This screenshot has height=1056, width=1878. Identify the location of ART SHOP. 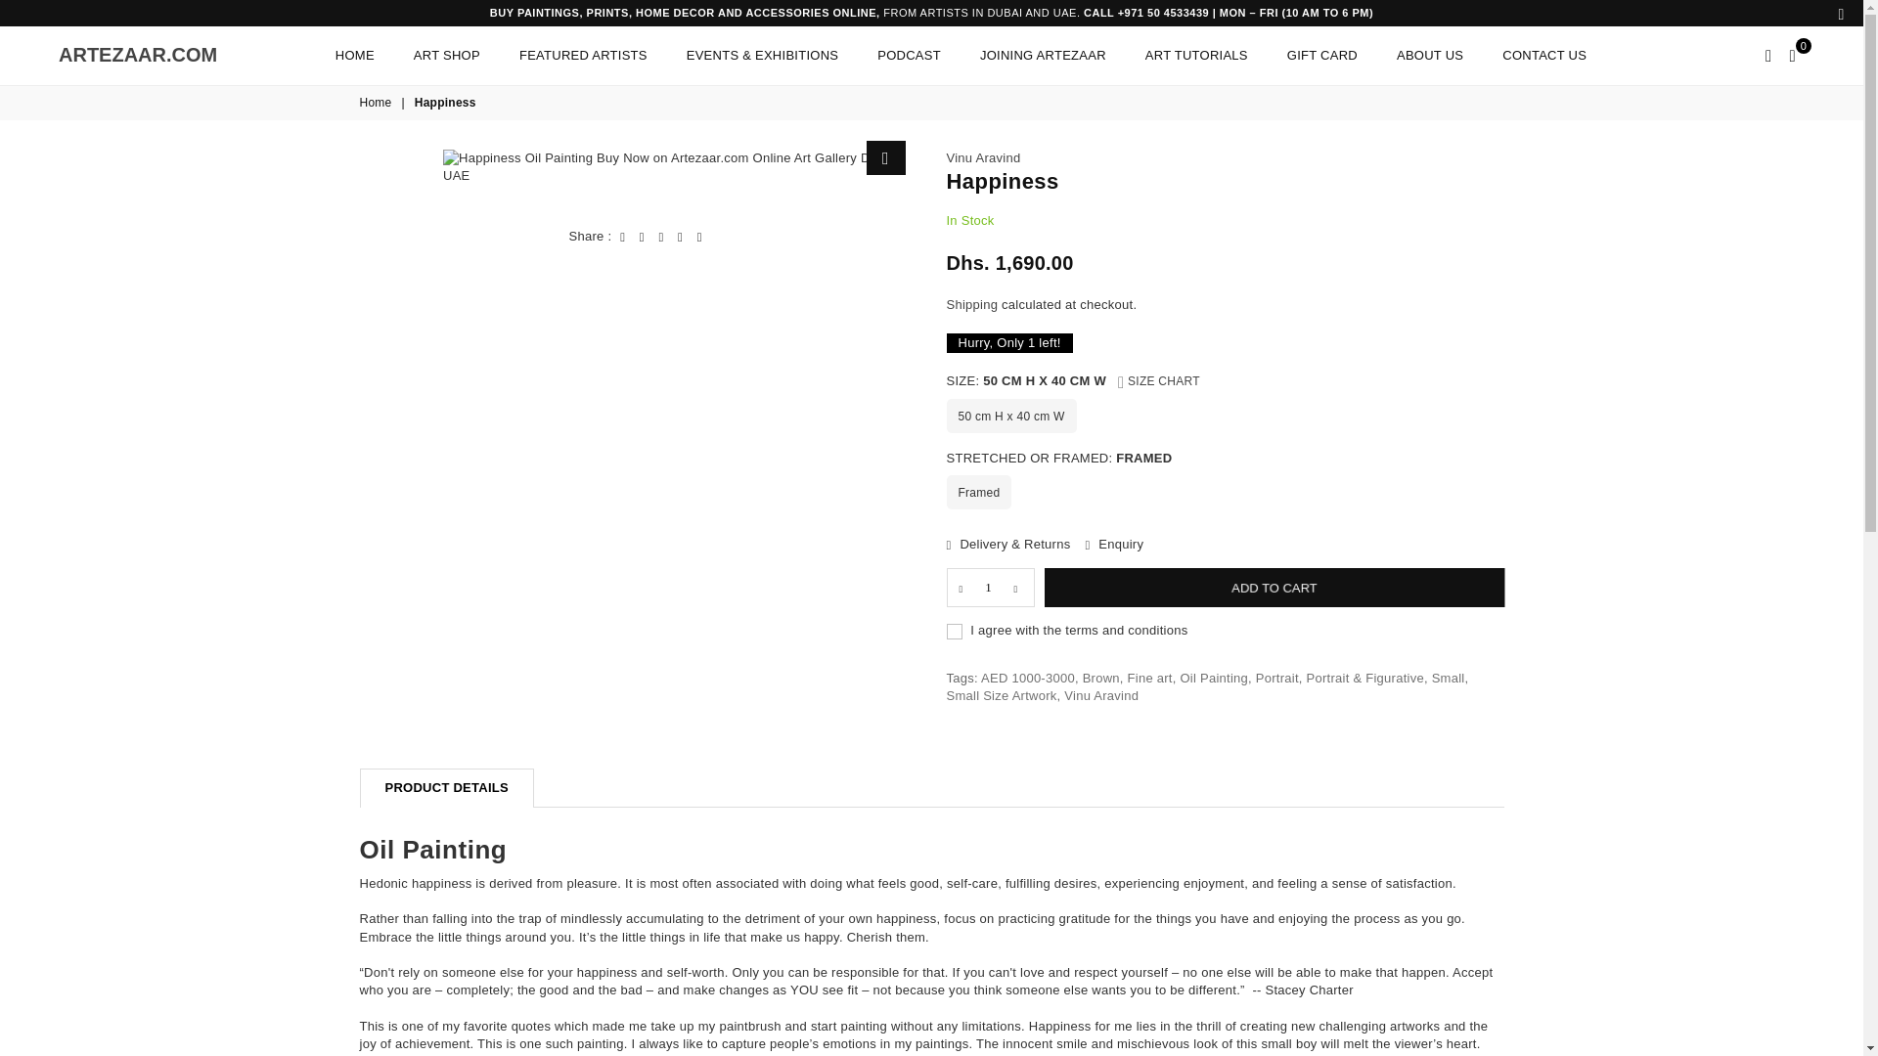
(446, 55).